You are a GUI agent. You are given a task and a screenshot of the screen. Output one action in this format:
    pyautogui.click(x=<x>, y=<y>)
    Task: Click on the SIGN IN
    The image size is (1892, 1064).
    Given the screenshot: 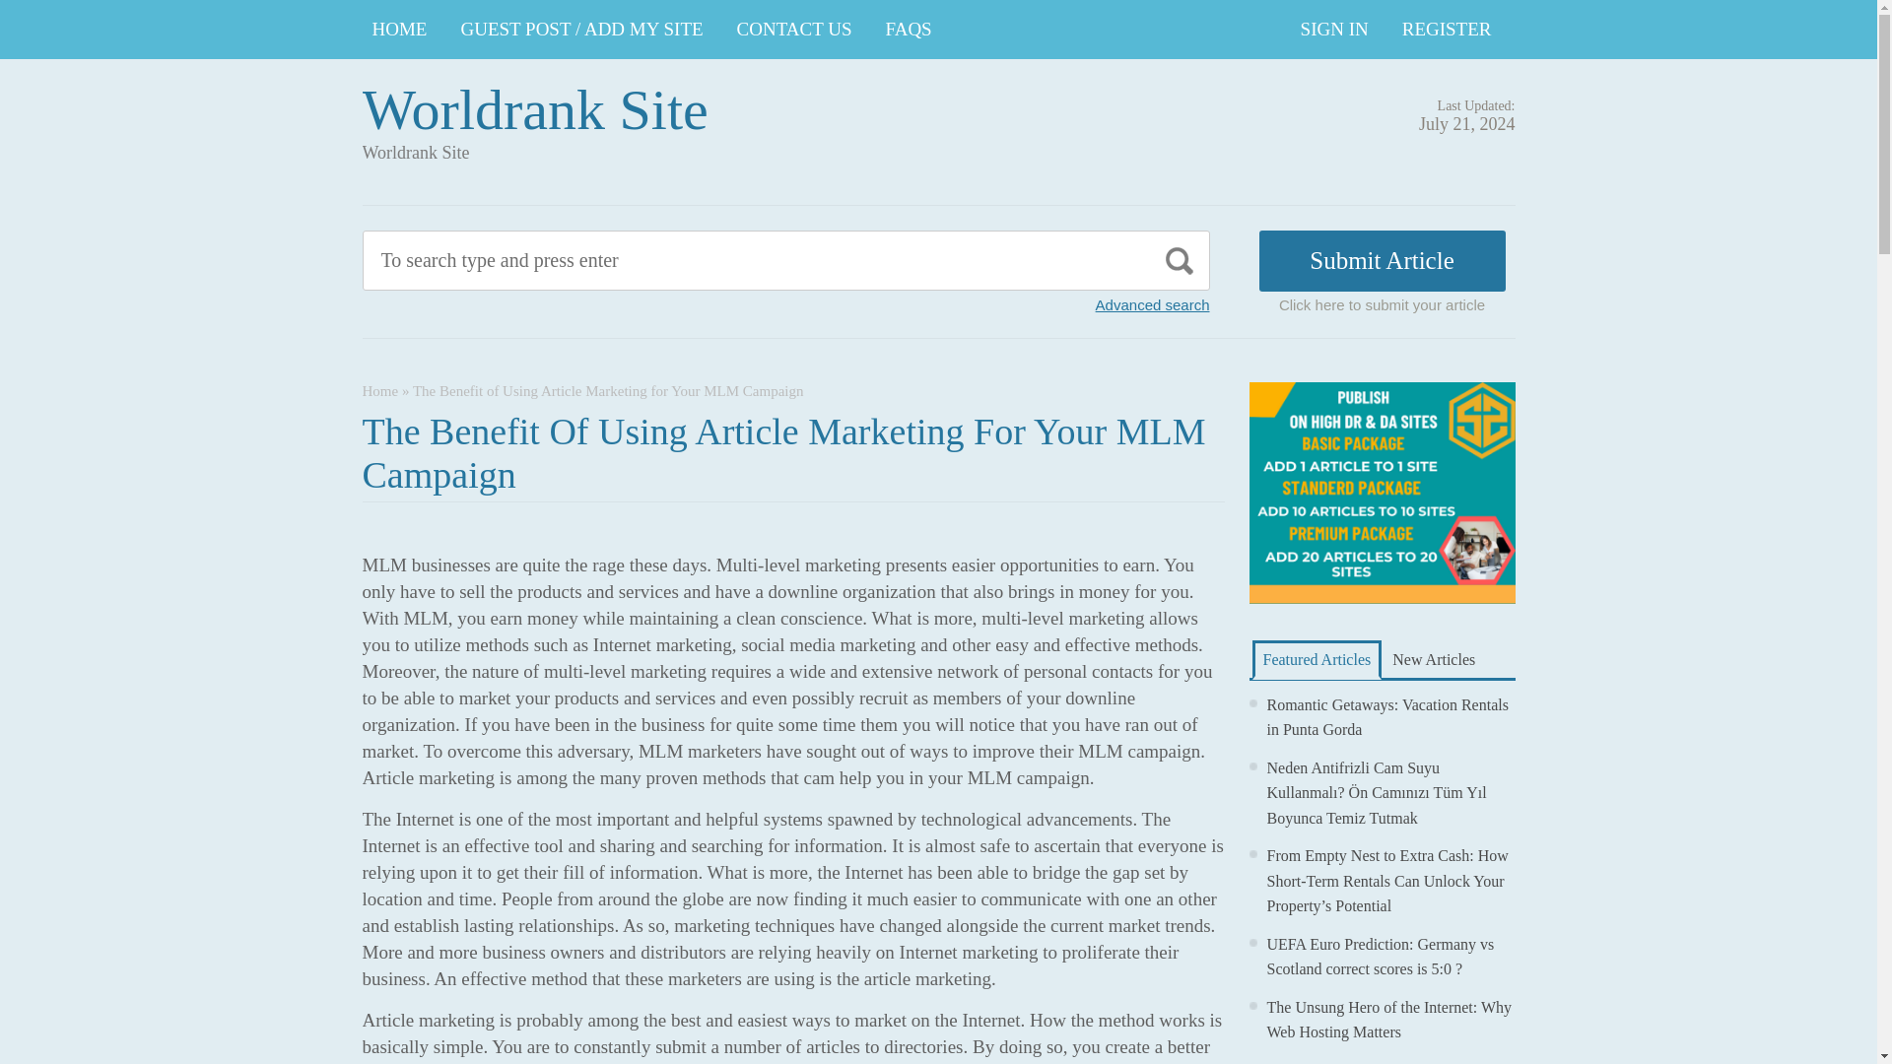 What is the action you would take?
    pyautogui.click(x=1334, y=30)
    